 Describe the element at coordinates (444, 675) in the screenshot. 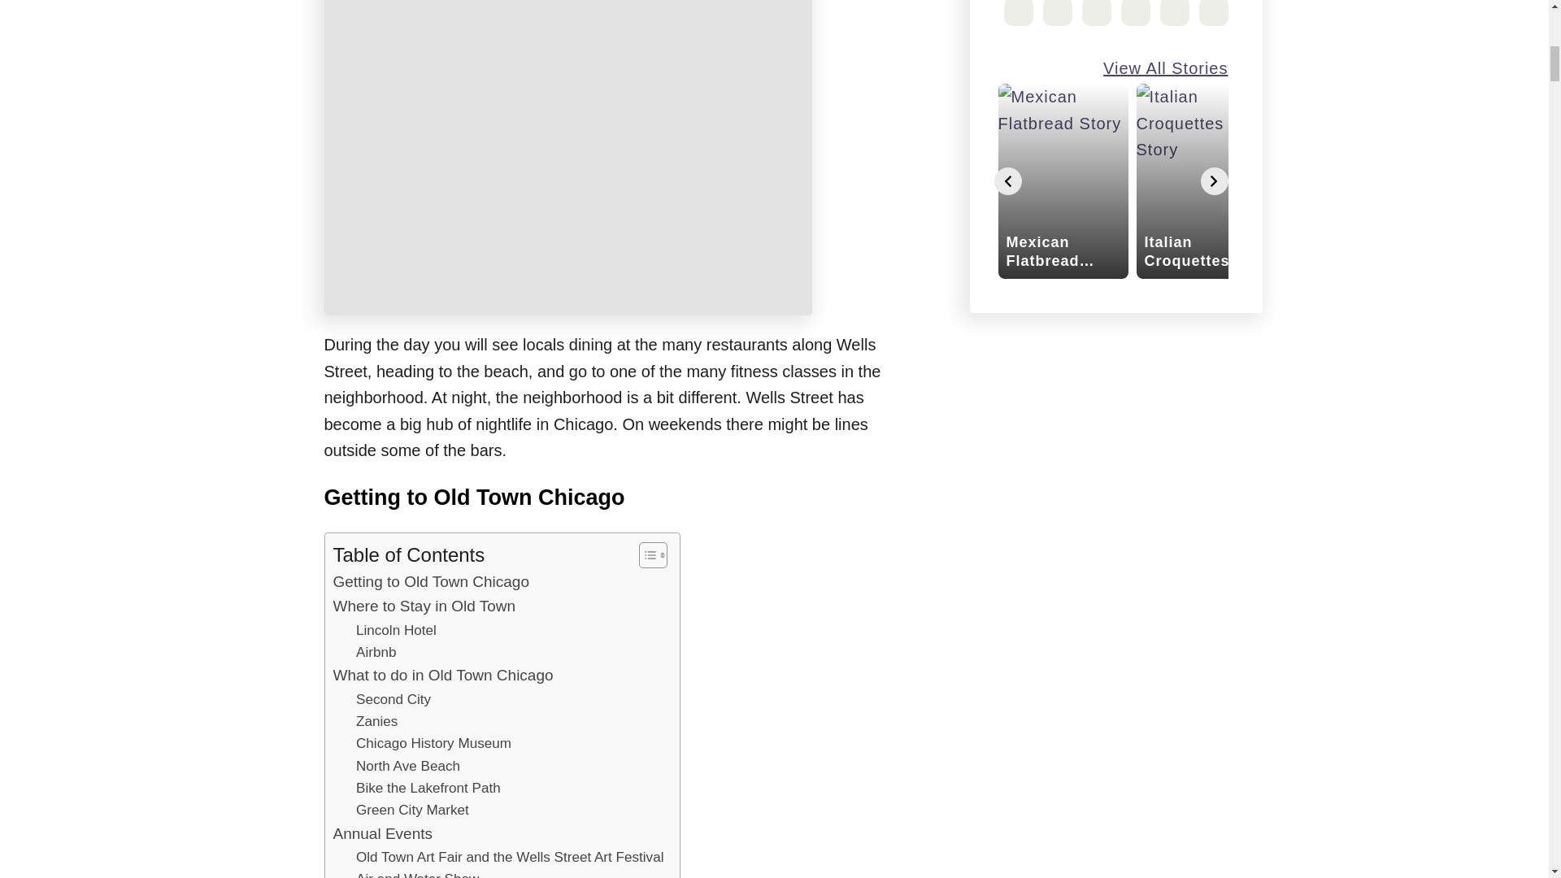

I see `What to do in Old Town Chicago` at that location.